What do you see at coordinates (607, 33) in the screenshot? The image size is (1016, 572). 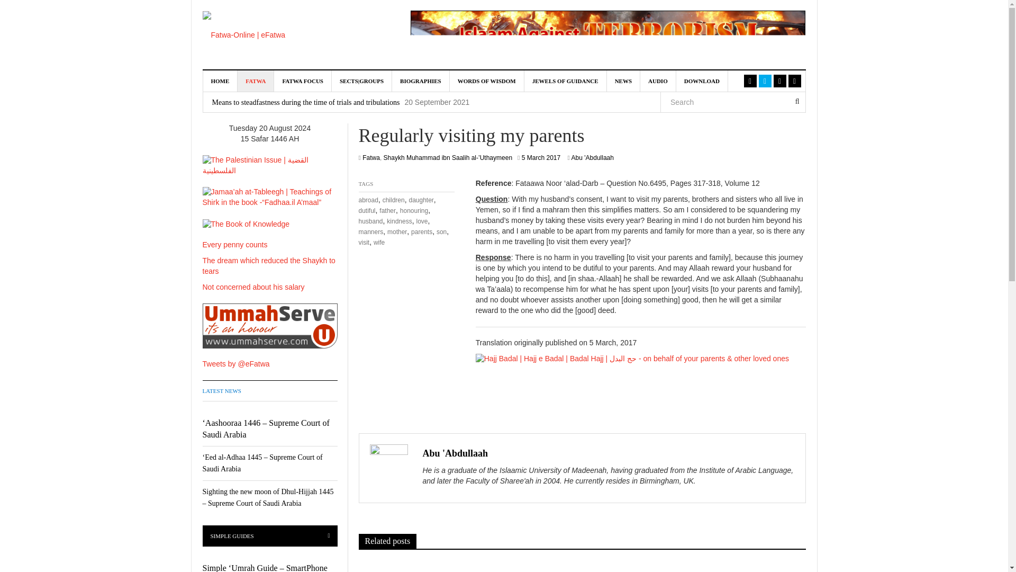 I see `Islaam Against Terrorism` at bounding box center [607, 33].